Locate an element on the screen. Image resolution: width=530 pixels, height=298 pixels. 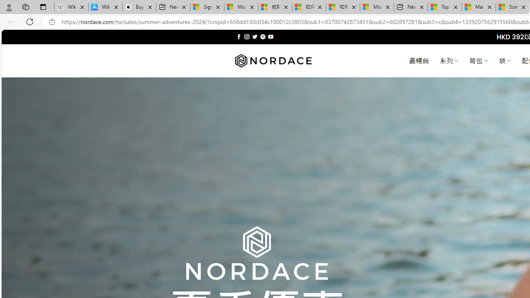
Follow on Pinterest is located at coordinates (263, 36).